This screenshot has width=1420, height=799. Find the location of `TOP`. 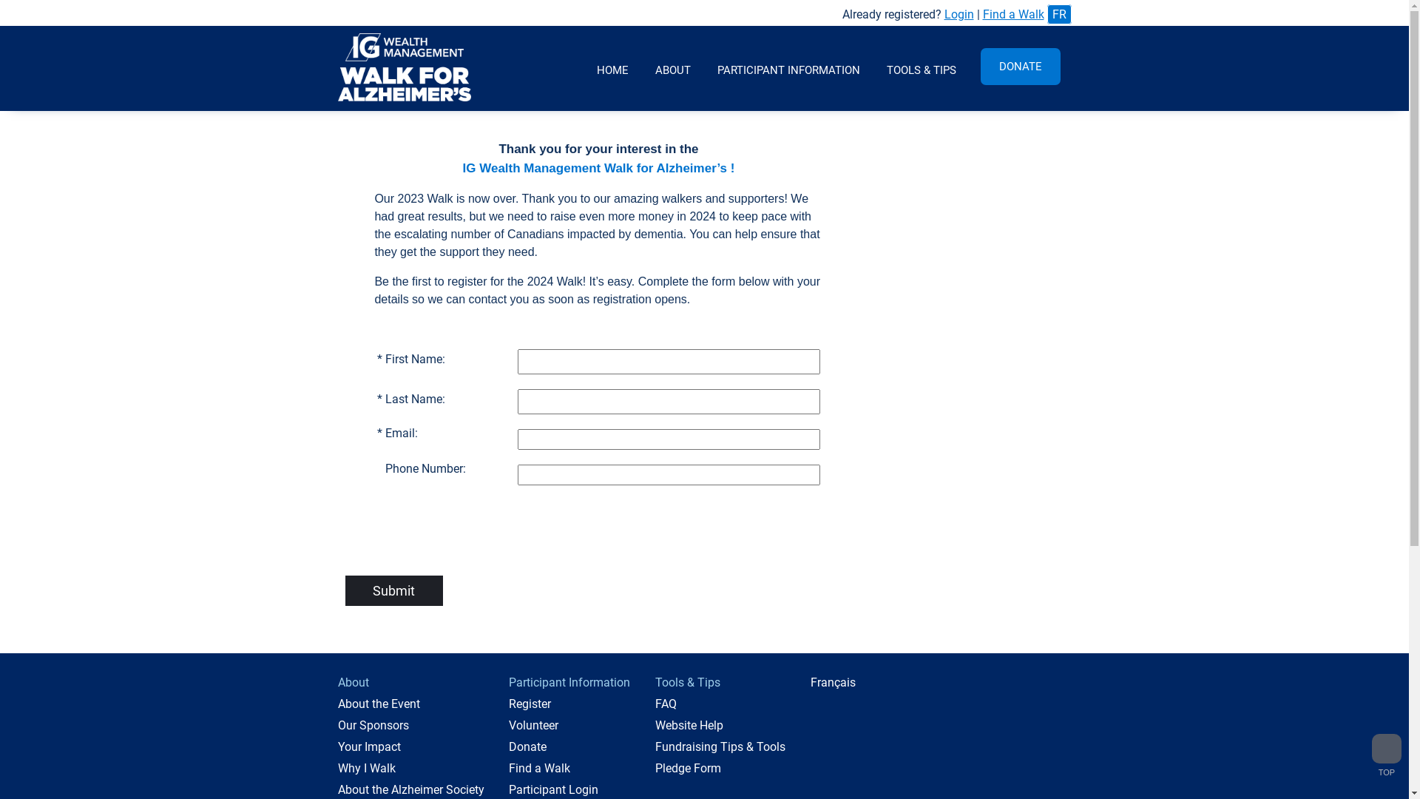

TOP is located at coordinates (1387, 755).